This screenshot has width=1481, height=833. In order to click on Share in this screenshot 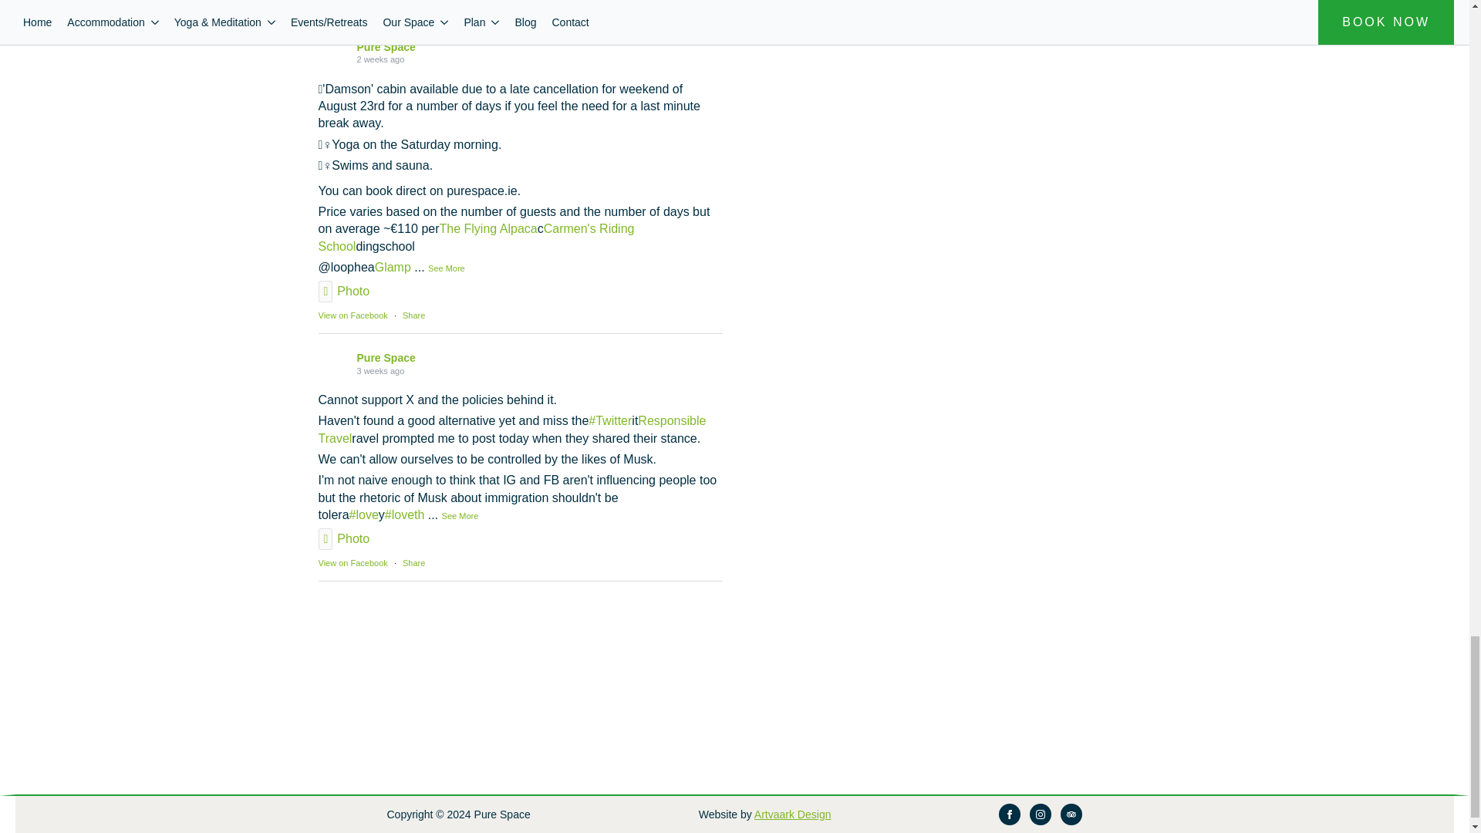, I will do `click(413, 315)`.